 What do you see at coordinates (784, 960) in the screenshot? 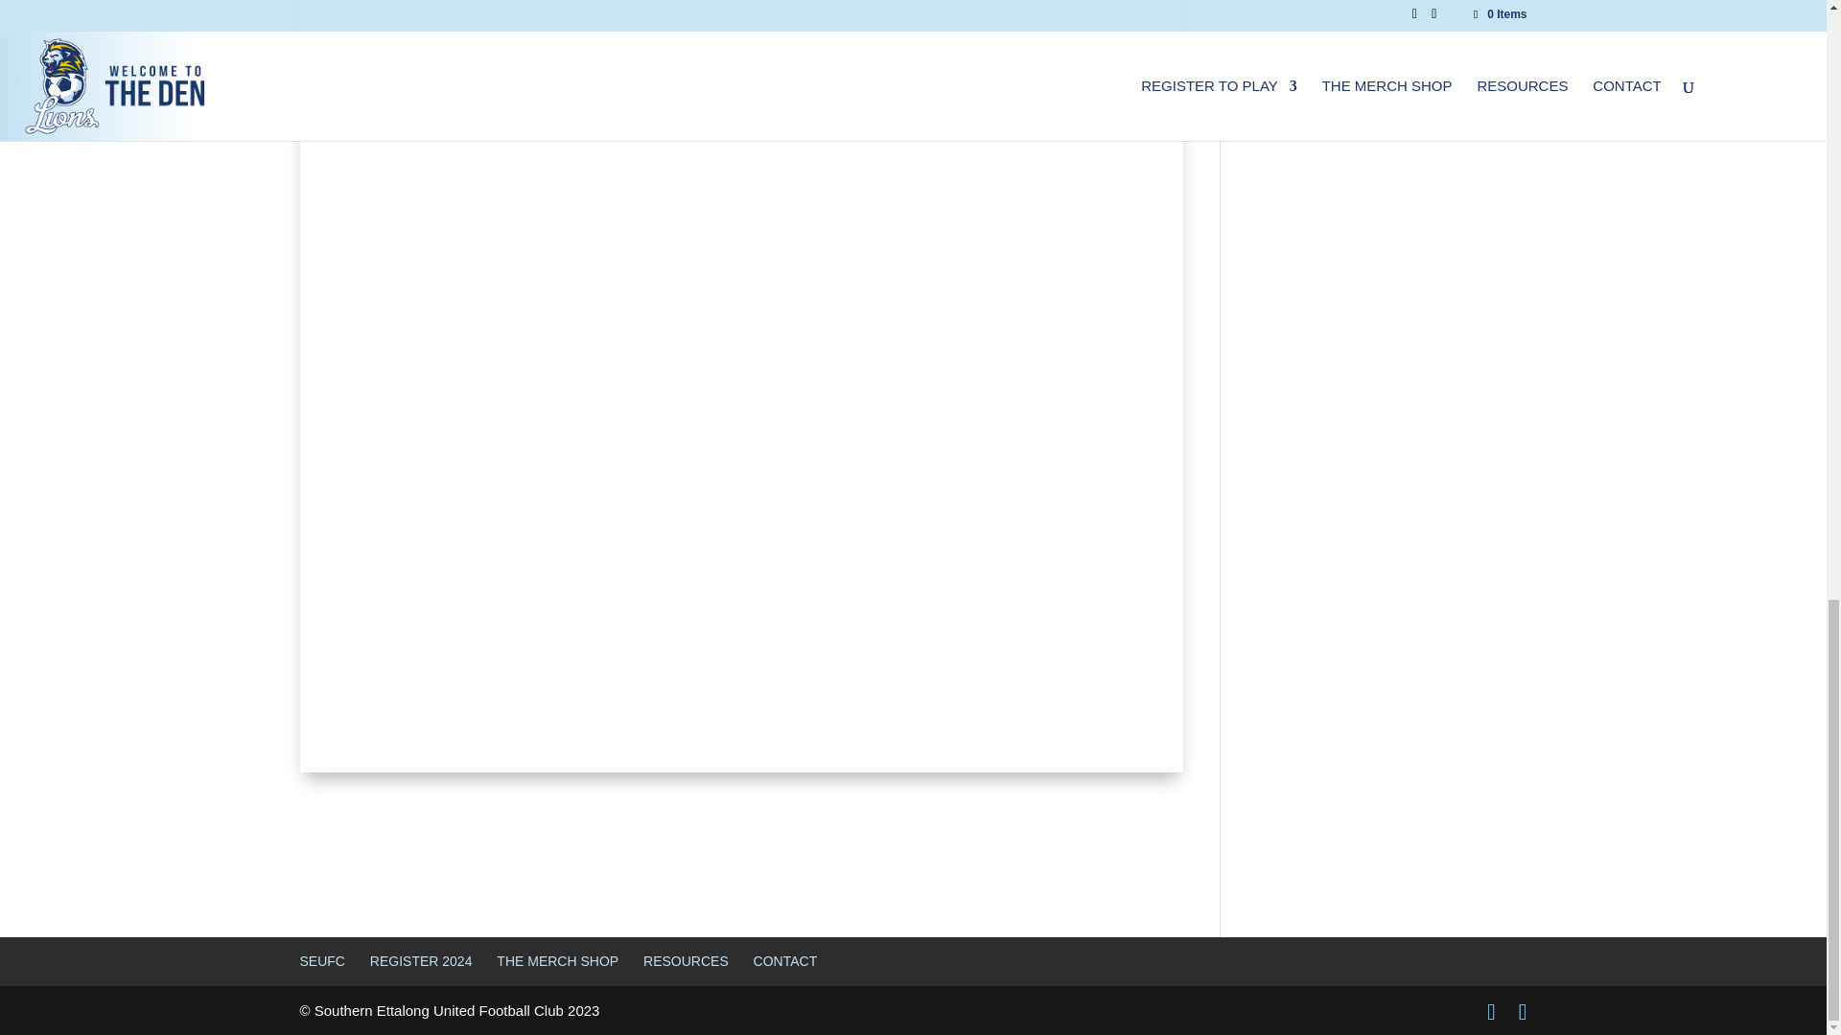
I see `CONTACT` at bounding box center [784, 960].